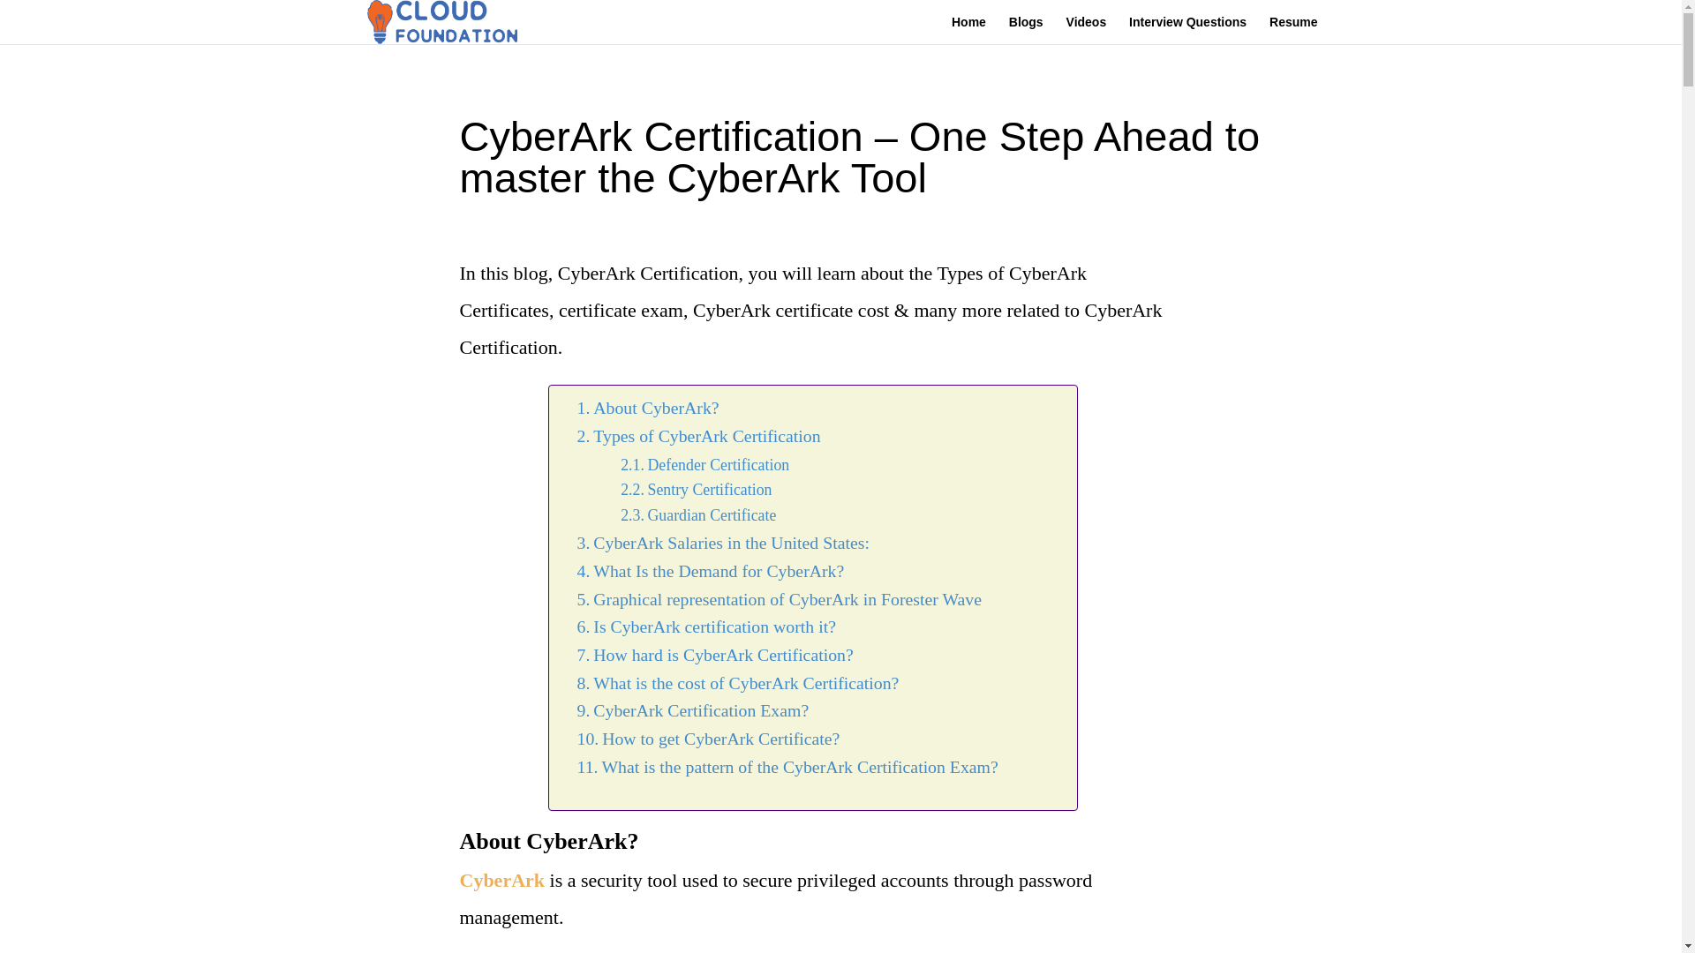  What do you see at coordinates (1086, 30) in the screenshot?
I see `Videos` at bounding box center [1086, 30].